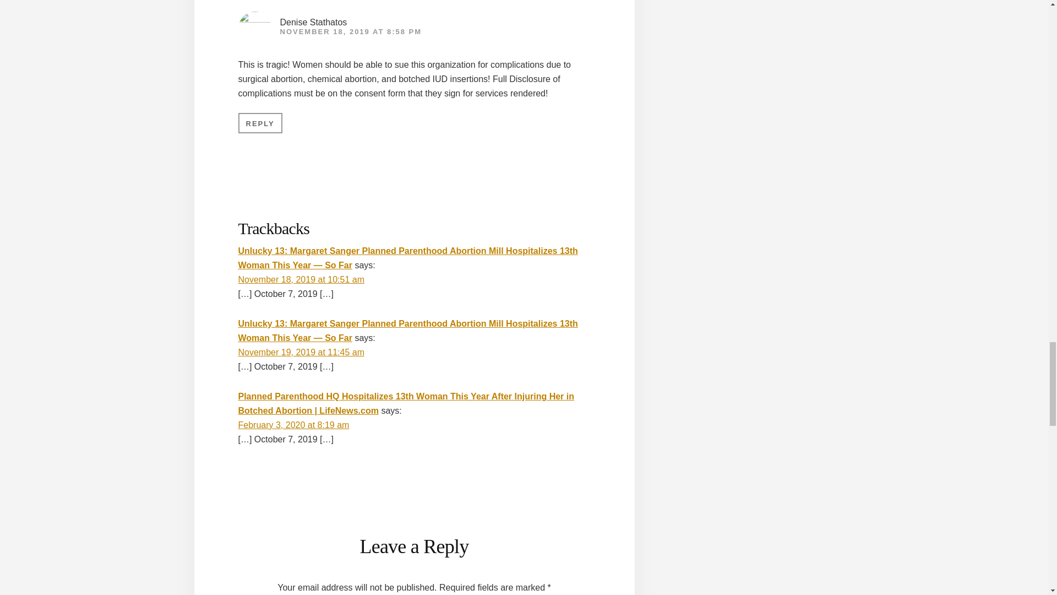 The width and height of the screenshot is (1057, 595). What do you see at coordinates (301, 279) in the screenshot?
I see `November 18, 2019 at 10:51 am` at bounding box center [301, 279].